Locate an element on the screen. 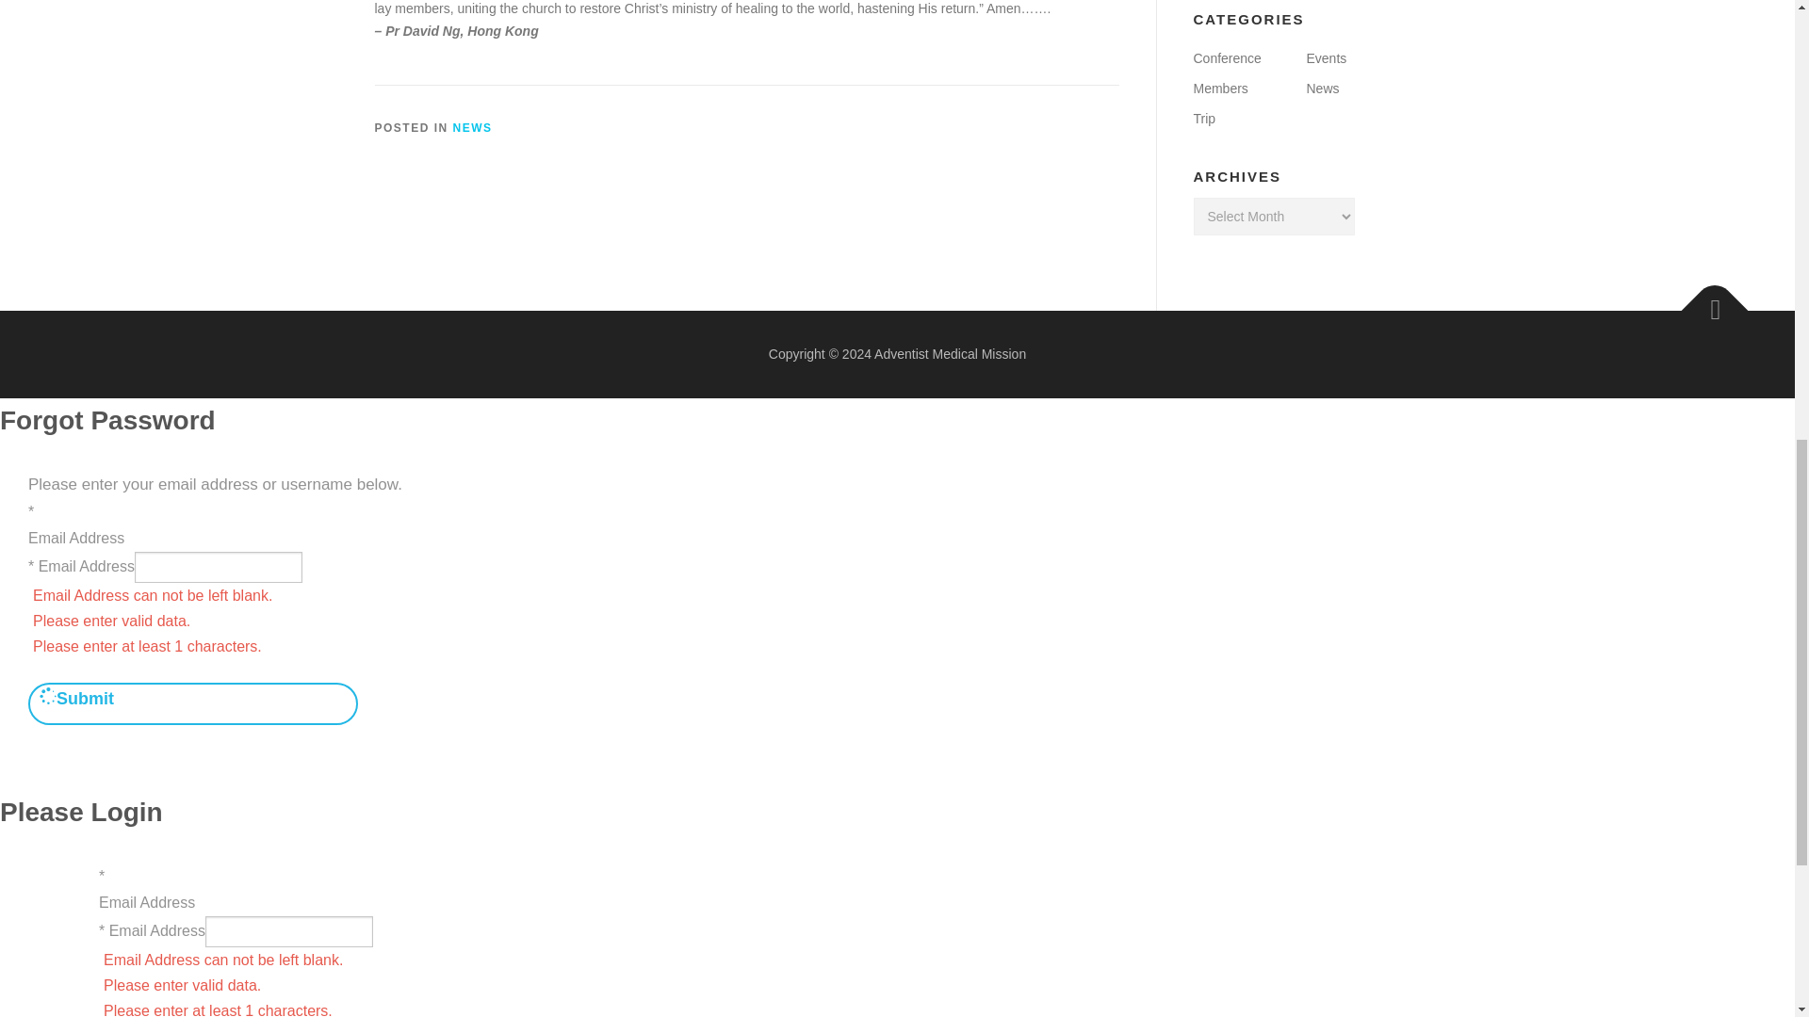  Back To Top is located at coordinates (1705, 299).